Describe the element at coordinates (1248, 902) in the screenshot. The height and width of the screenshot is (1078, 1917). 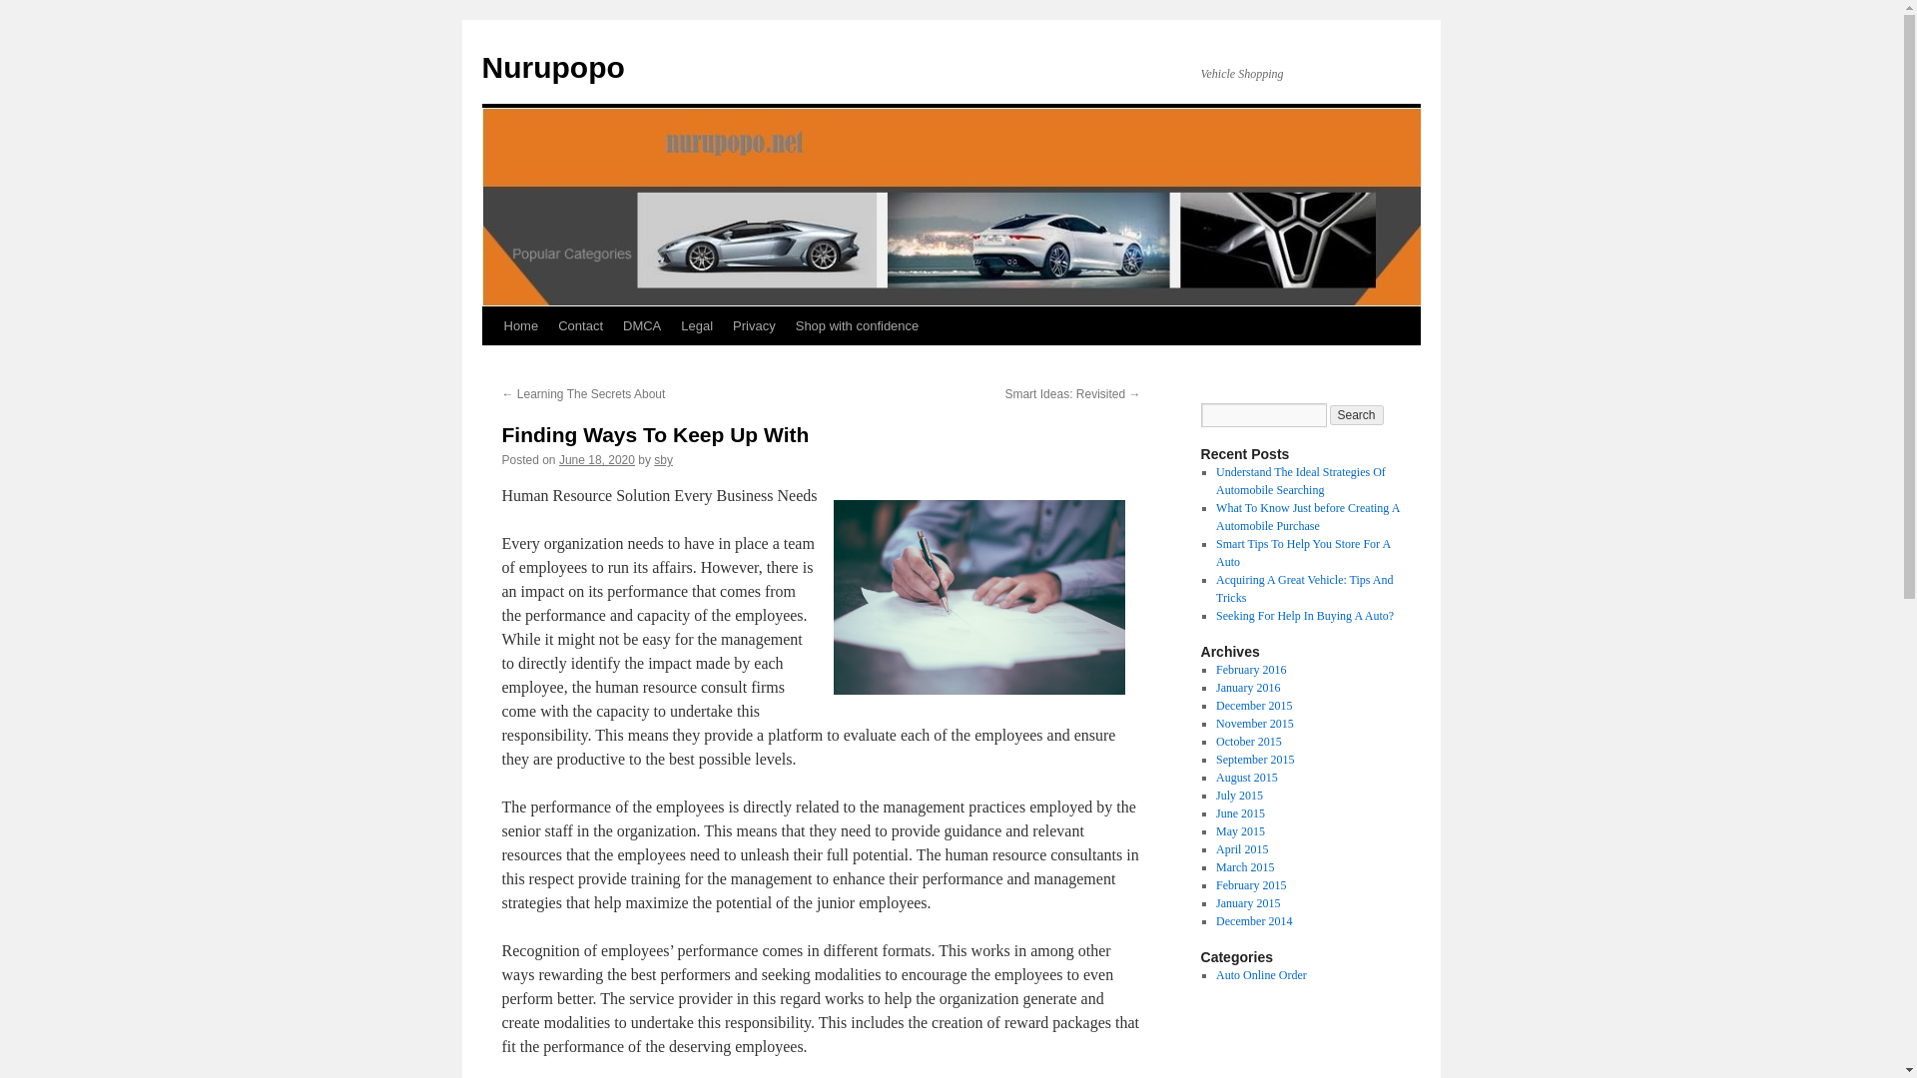
I see `January 2015` at that location.